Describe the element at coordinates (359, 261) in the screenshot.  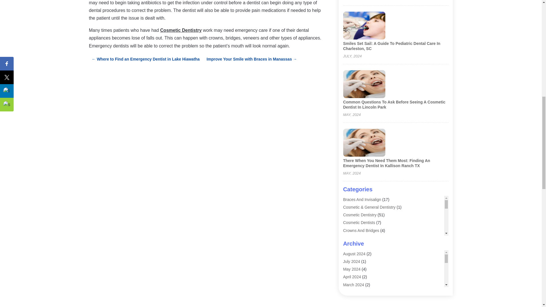
I see `Dental Restoration` at that location.